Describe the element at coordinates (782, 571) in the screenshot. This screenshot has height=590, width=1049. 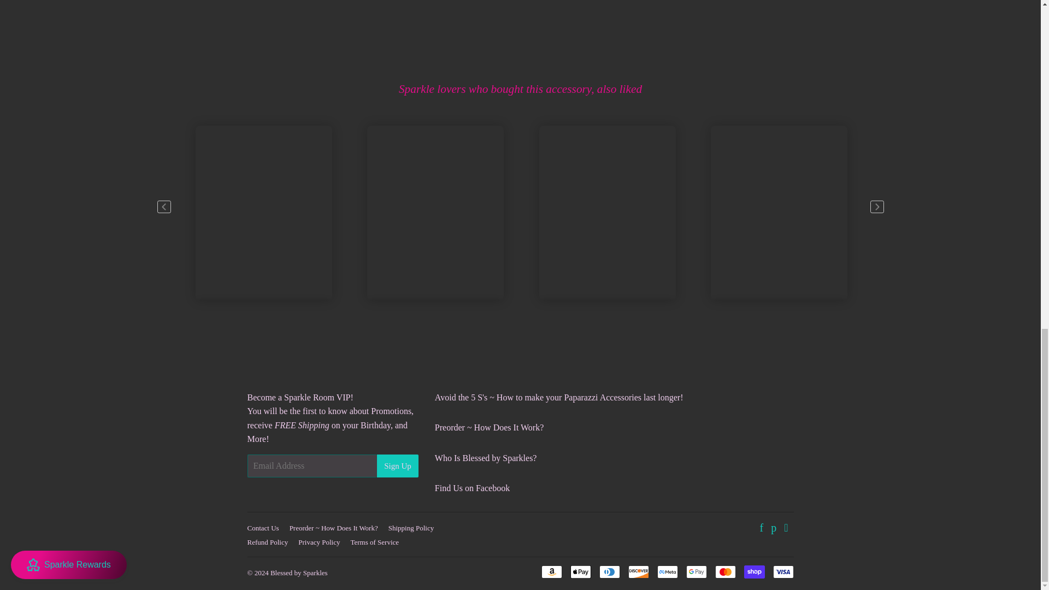
I see `Visa` at that location.